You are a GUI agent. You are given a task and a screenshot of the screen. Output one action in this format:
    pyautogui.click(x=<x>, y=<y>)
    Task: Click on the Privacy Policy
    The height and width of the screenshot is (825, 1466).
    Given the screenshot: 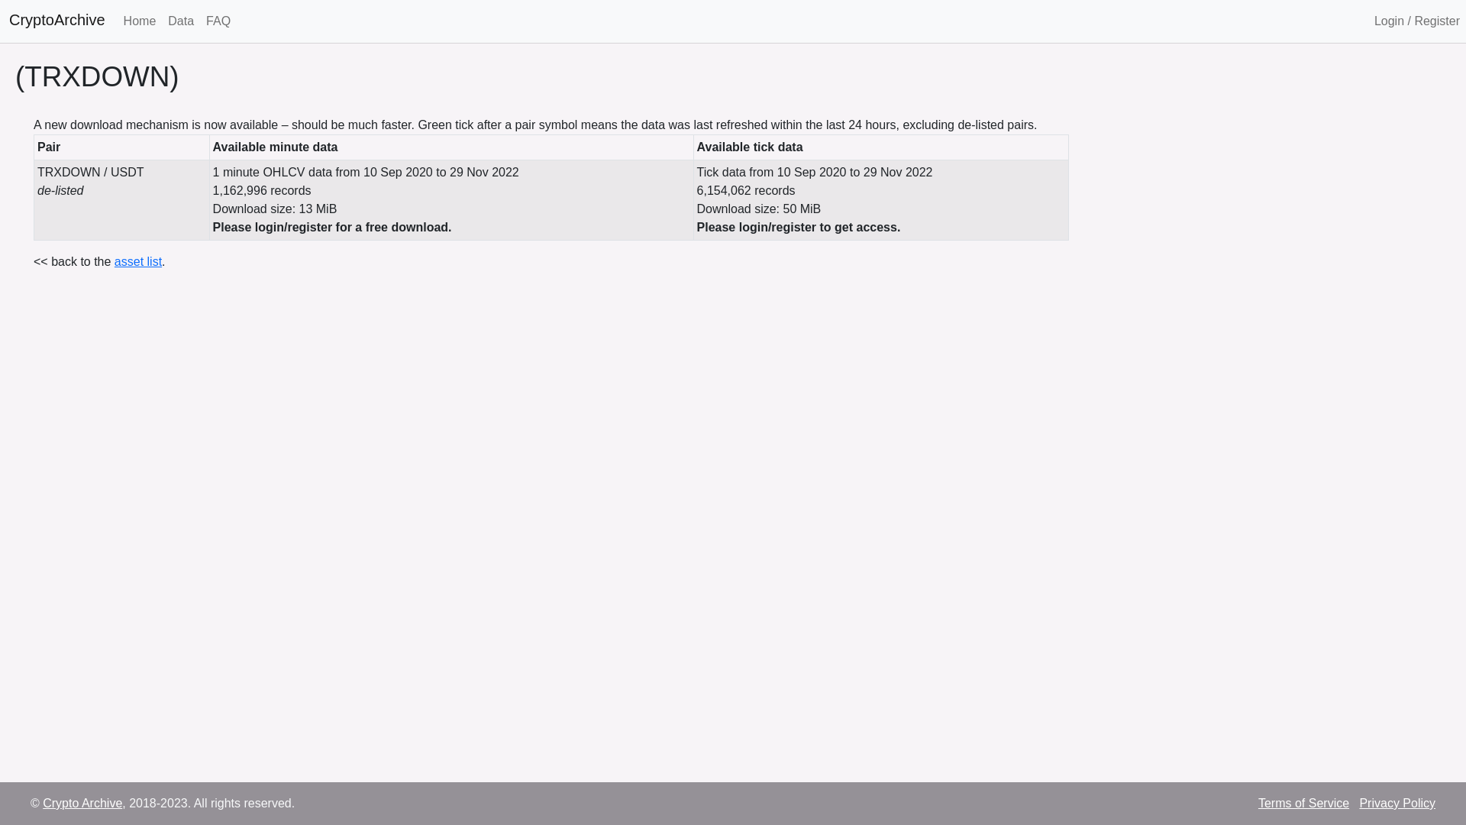 What is the action you would take?
    pyautogui.click(x=1397, y=804)
    